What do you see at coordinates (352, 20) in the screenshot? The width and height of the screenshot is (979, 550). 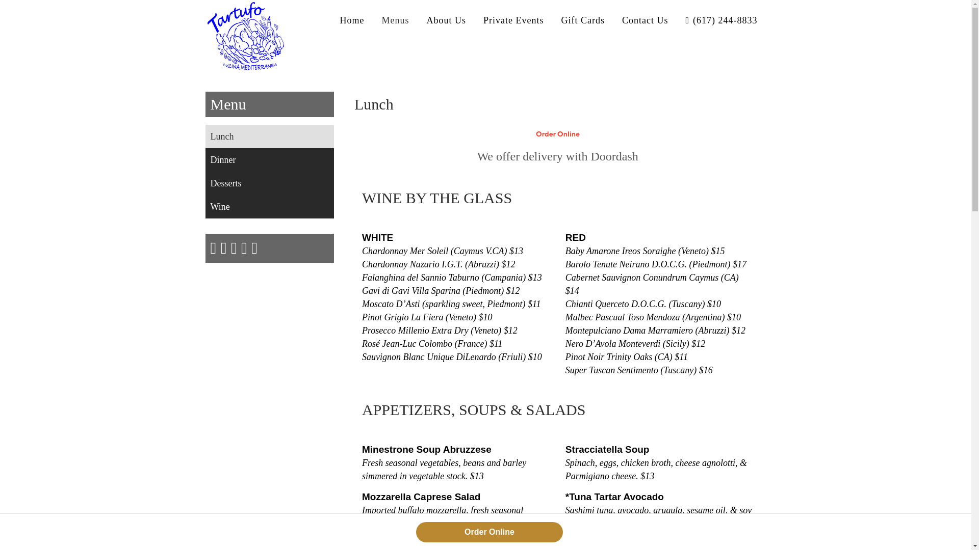 I see `Home` at bounding box center [352, 20].